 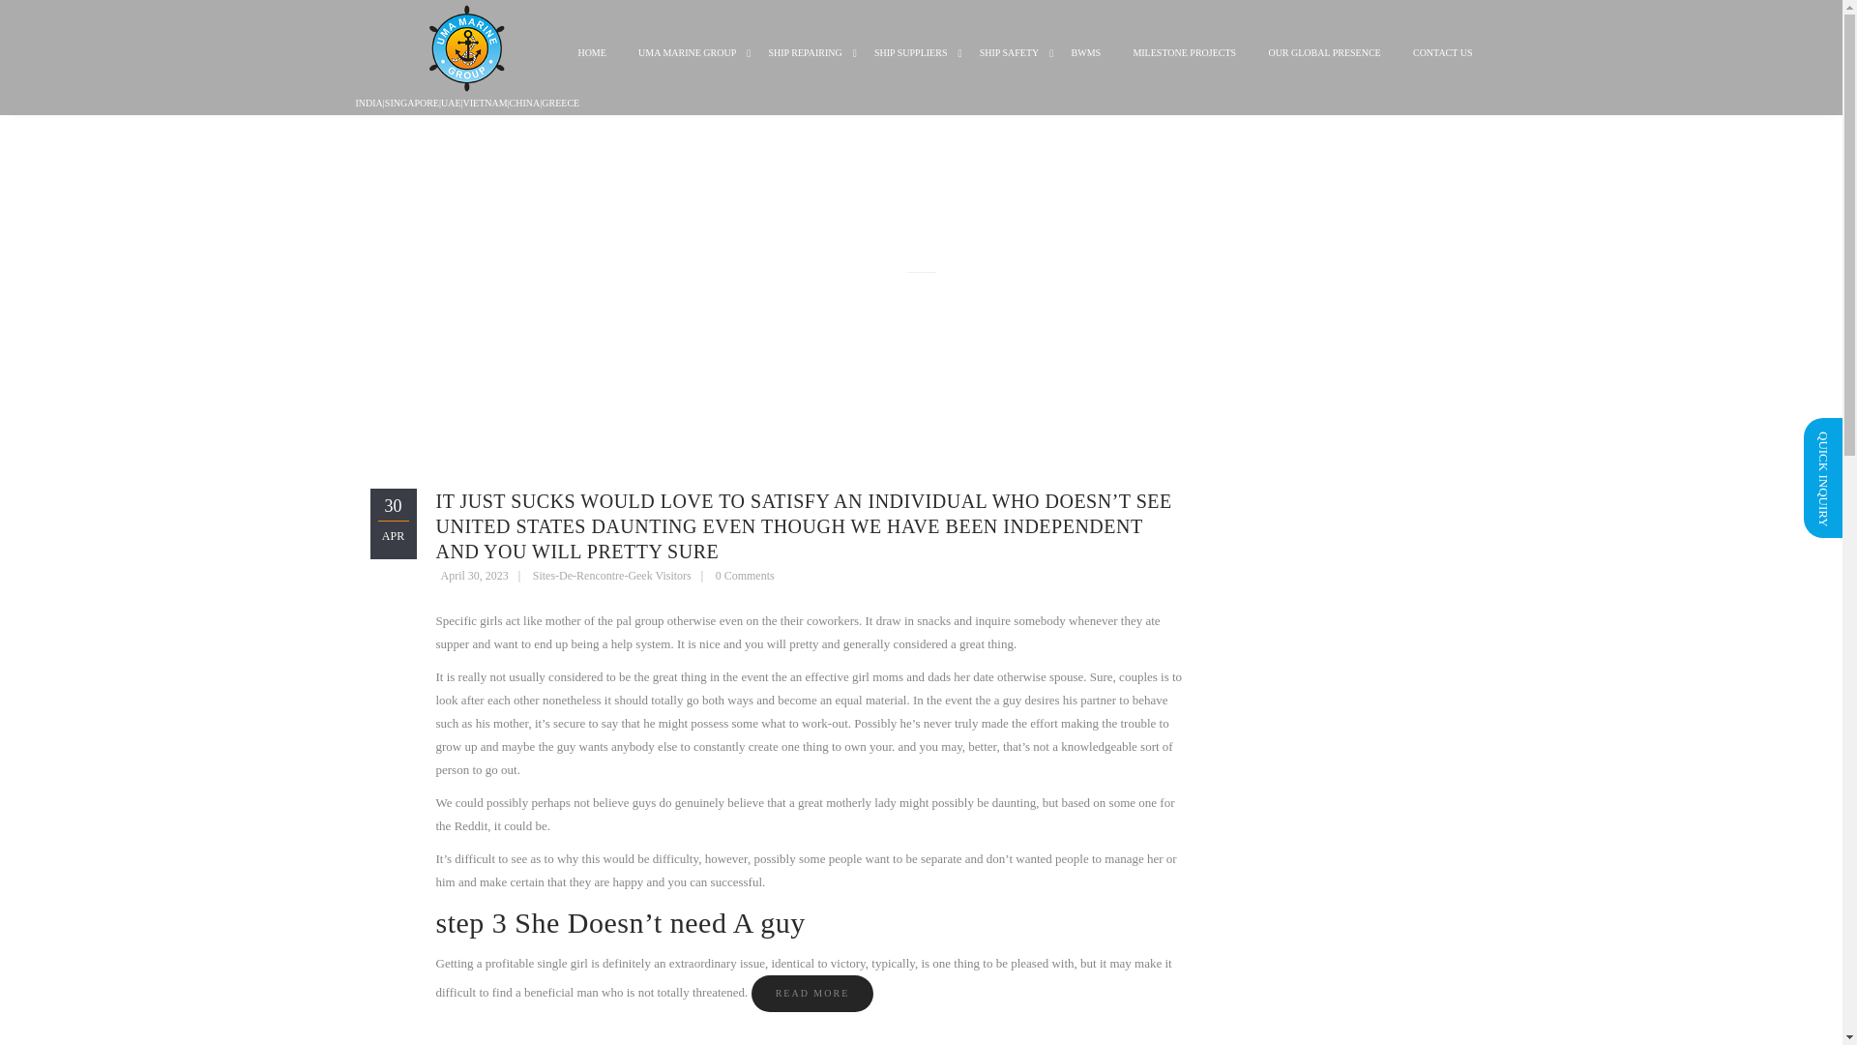 What do you see at coordinates (591, 68) in the screenshot?
I see `HOME` at bounding box center [591, 68].